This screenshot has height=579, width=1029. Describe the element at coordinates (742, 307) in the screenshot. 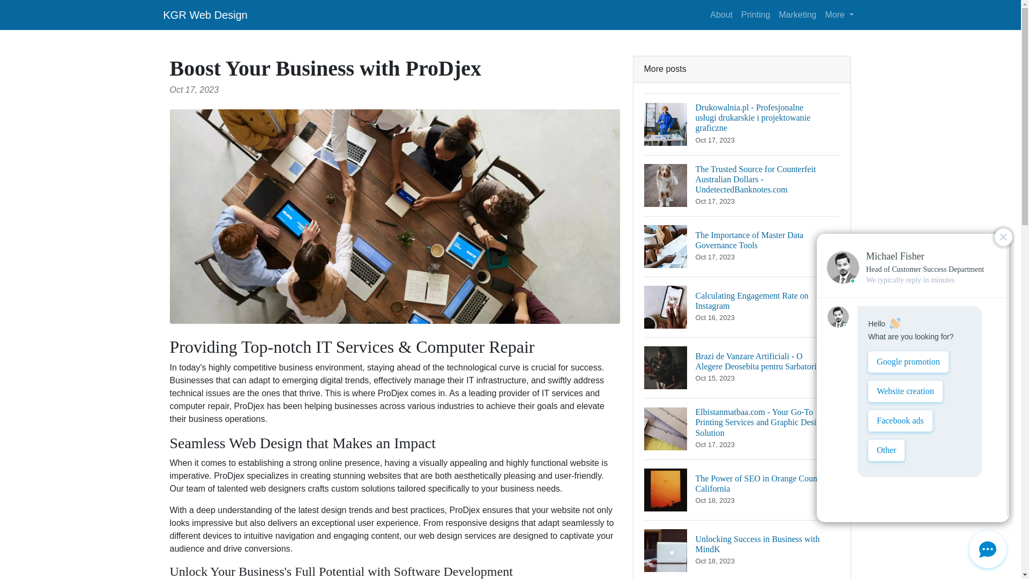

I see `Marketing` at that location.